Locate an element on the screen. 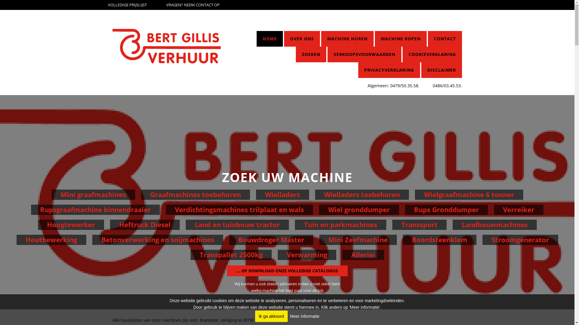  OVER ONS is located at coordinates (302, 39).